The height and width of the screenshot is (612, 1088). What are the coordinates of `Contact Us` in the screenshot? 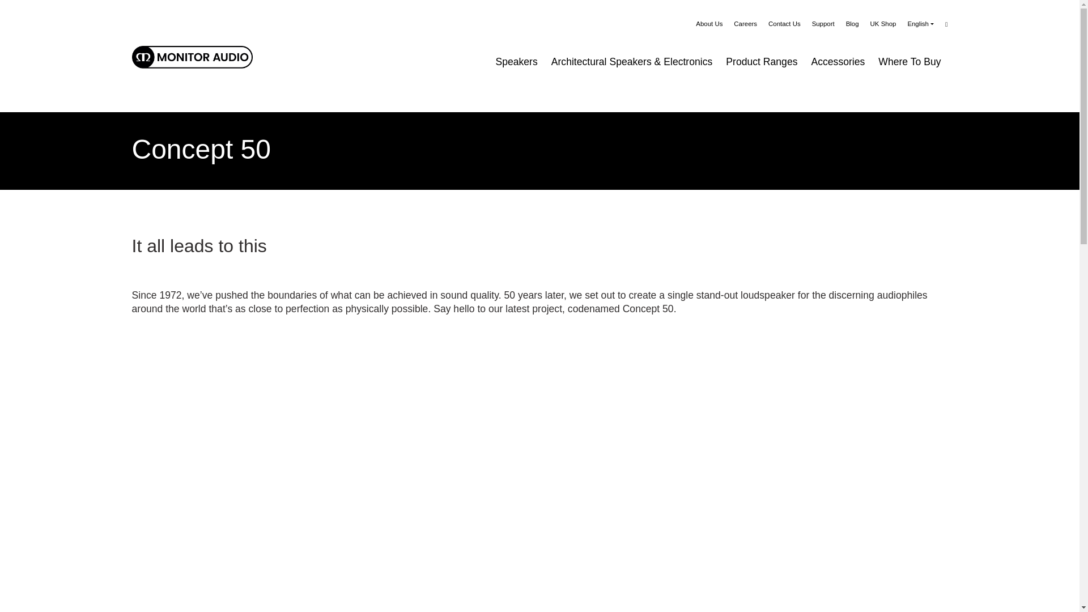 It's located at (784, 24).